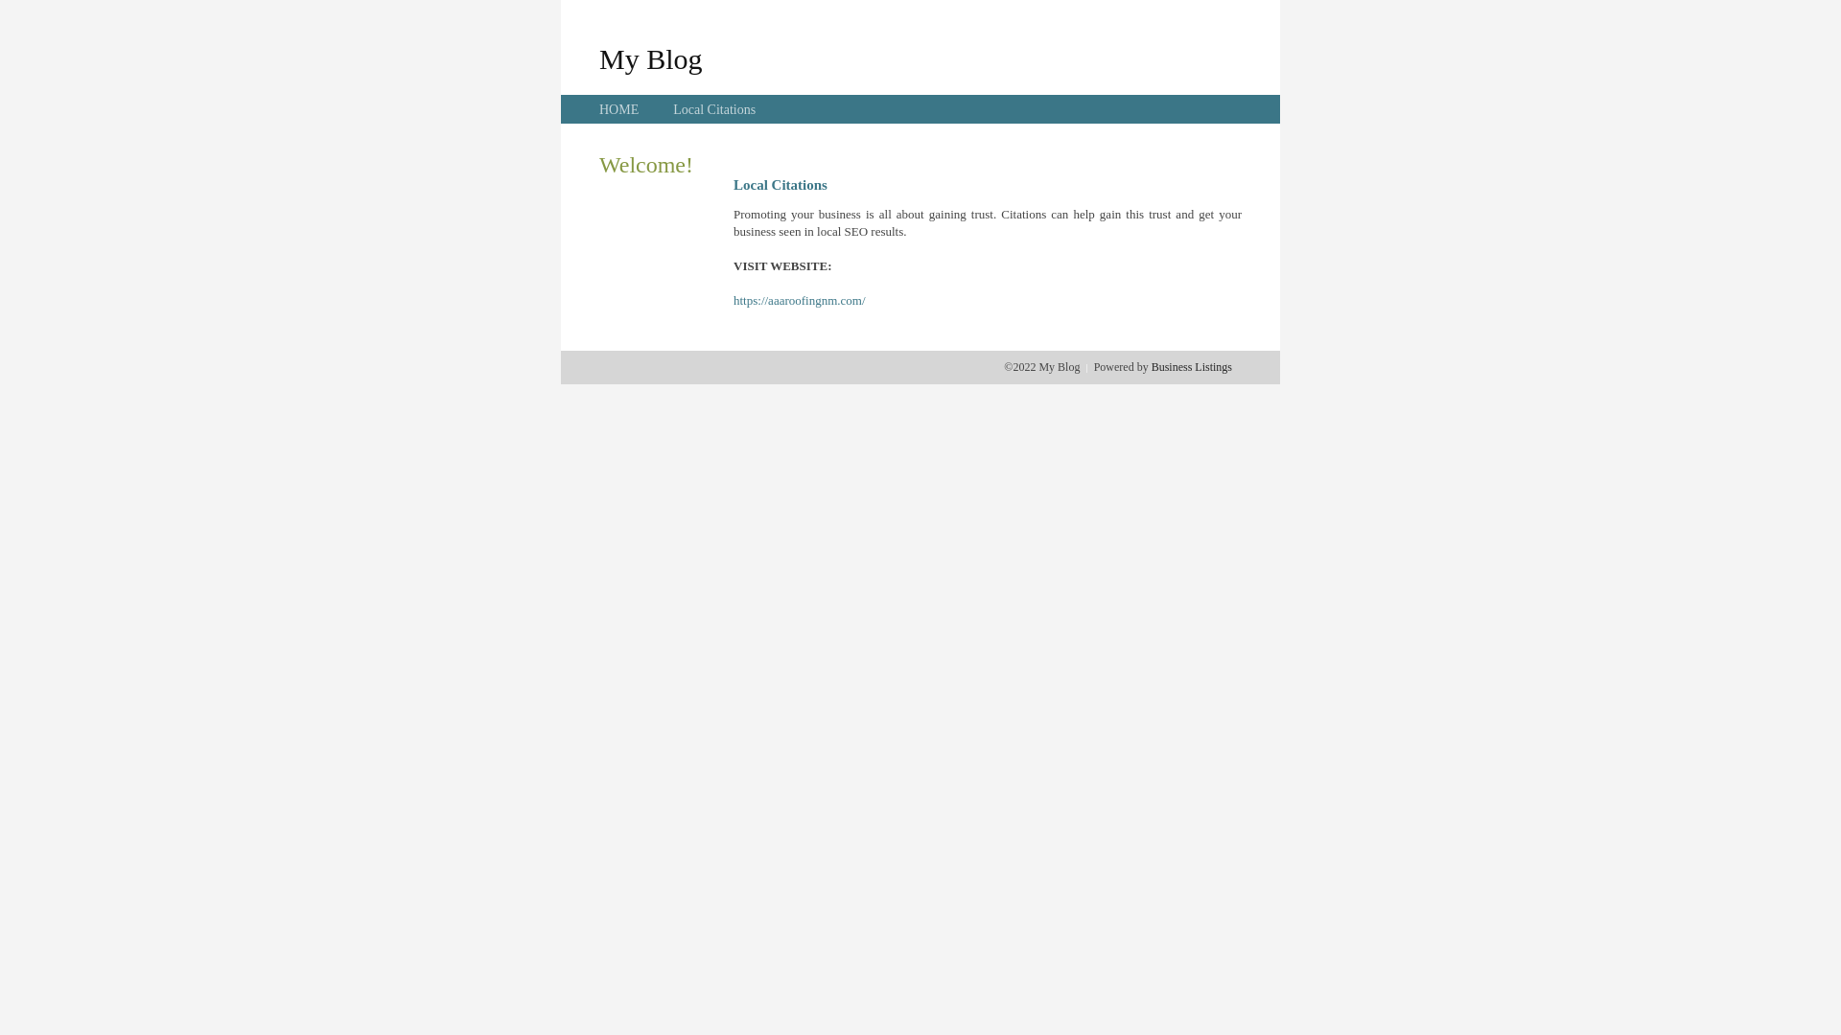 The width and height of the screenshot is (1841, 1035). What do you see at coordinates (714, 109) in the screenshot?
I see `Local Citations` at bounding box center [714, 109].